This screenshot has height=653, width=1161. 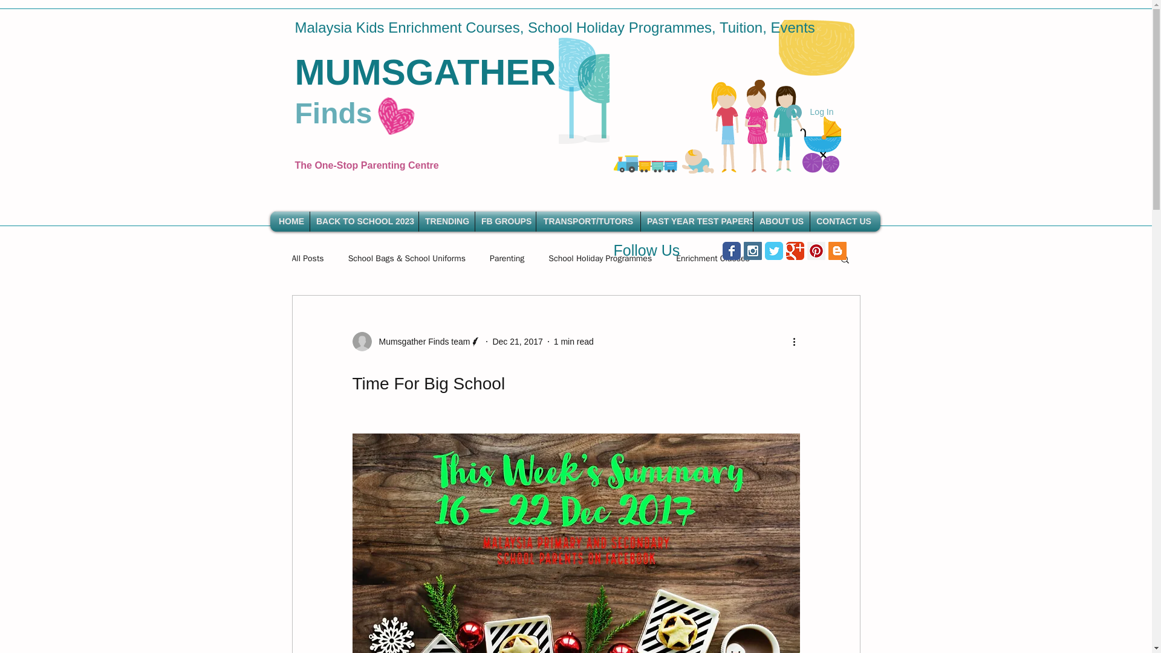 What do you see at coordinates (844, 221) in the screenshot?
I see `CONTACT US` at bounding box center [844, 221].